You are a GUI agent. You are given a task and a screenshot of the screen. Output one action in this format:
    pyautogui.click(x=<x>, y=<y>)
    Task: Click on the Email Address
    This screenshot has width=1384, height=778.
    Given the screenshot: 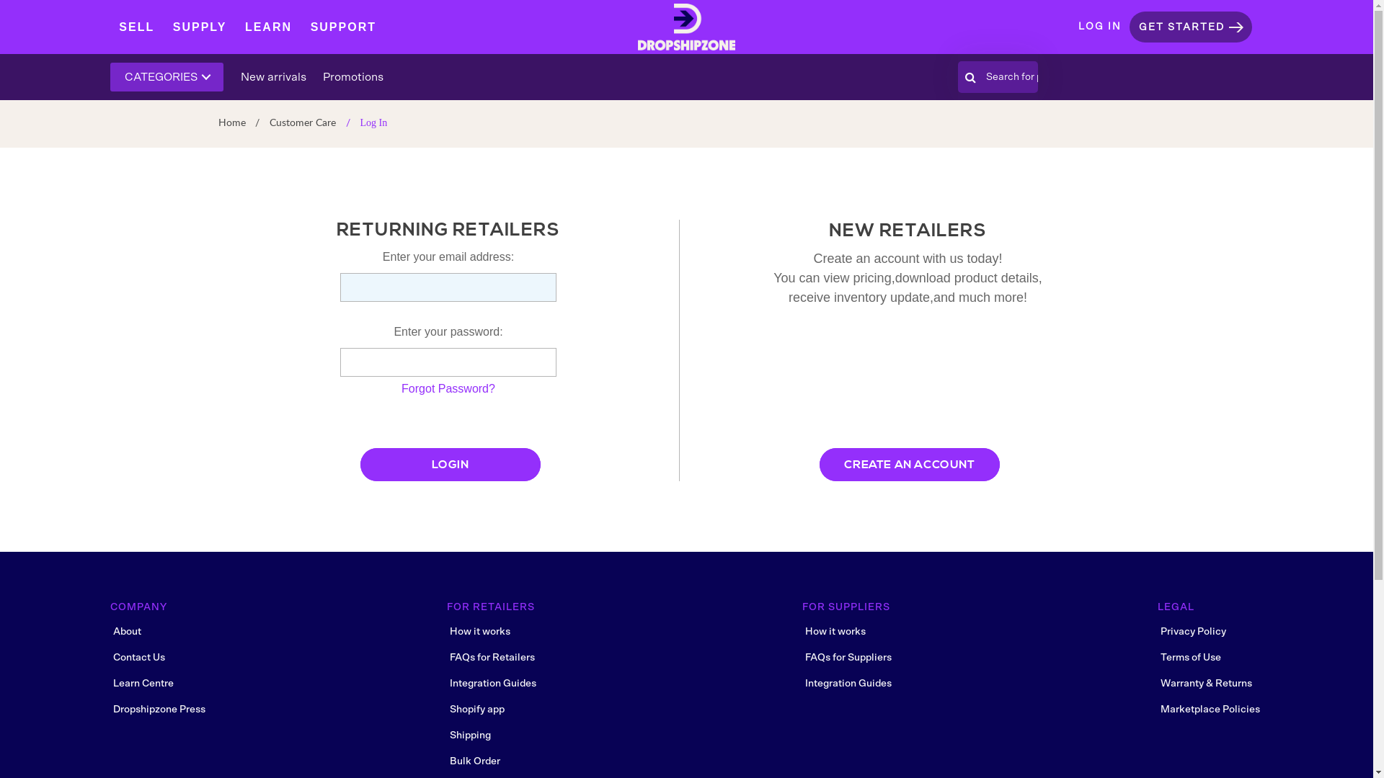 What is the action you would take?
    pyautogui.click(x=448, y=287)
    